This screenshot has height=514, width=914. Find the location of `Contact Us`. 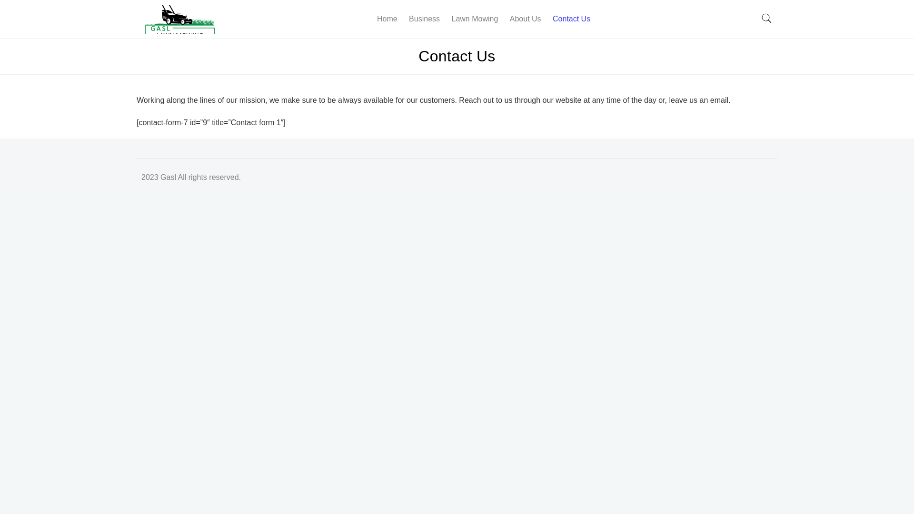

Contact Us is located at coordinates (571, 19).